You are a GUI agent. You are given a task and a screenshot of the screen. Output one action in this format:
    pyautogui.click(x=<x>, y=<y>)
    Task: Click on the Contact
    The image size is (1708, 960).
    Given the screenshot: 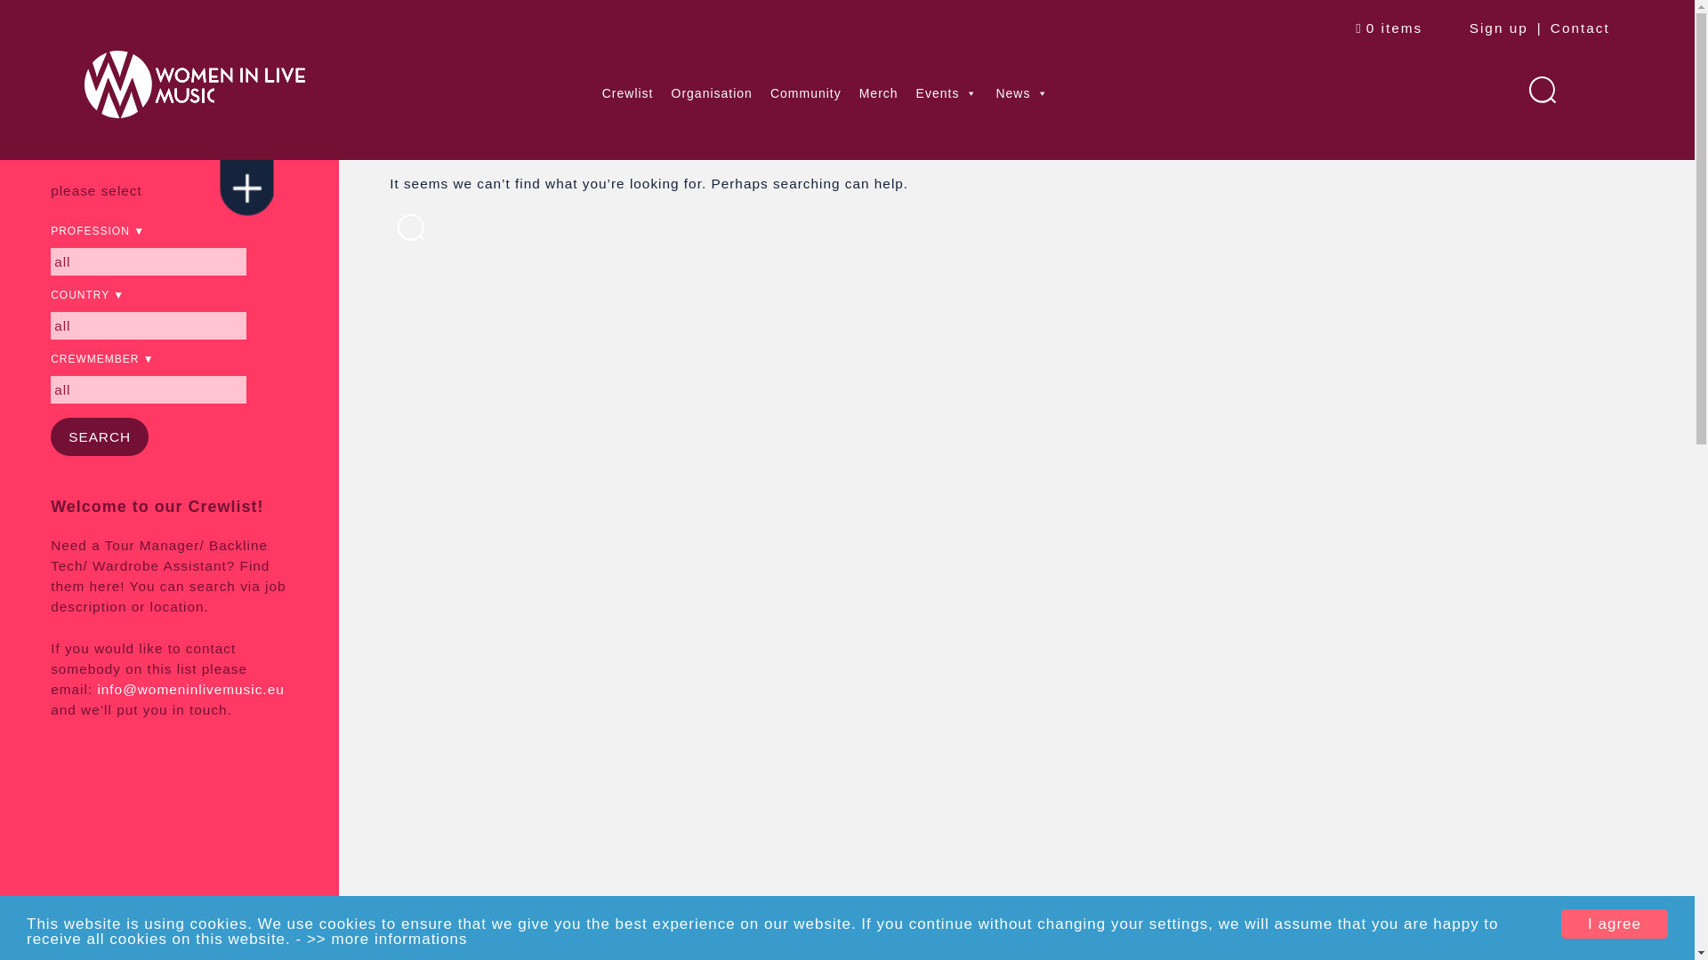 What is the action you would take?
    pyautogui.click(x=1580, y=25)
    